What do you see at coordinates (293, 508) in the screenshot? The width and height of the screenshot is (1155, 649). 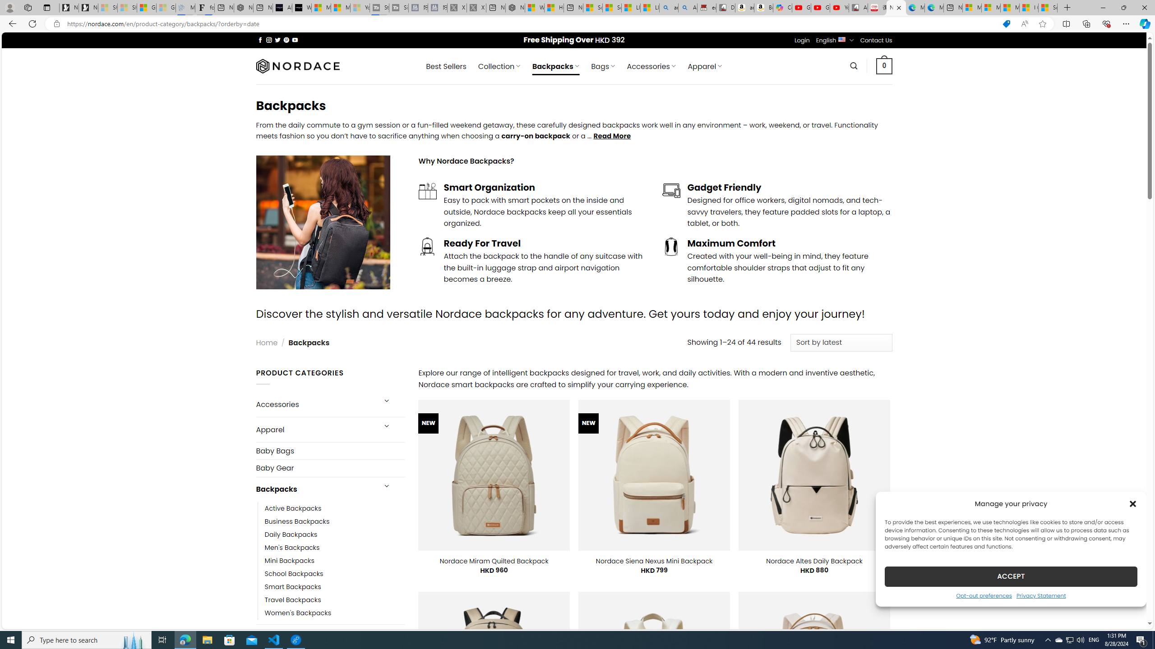 I see `Active Backpacks` at bounding box center [293, 508].